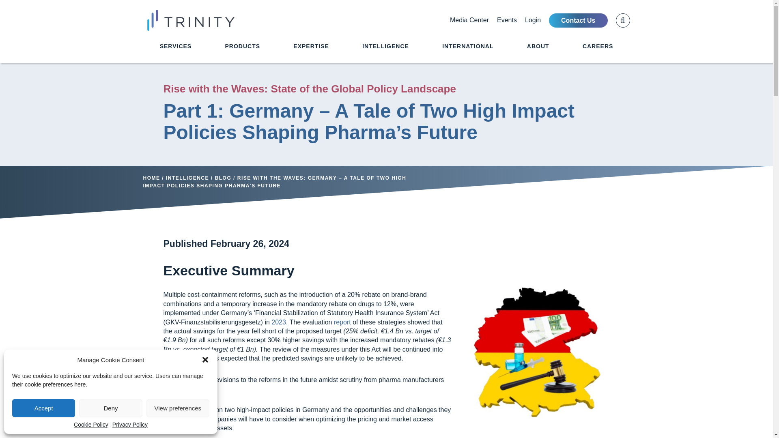 The width and height of the screenshot is (779, 438). I want to click on Media Center, so click(469, 20).